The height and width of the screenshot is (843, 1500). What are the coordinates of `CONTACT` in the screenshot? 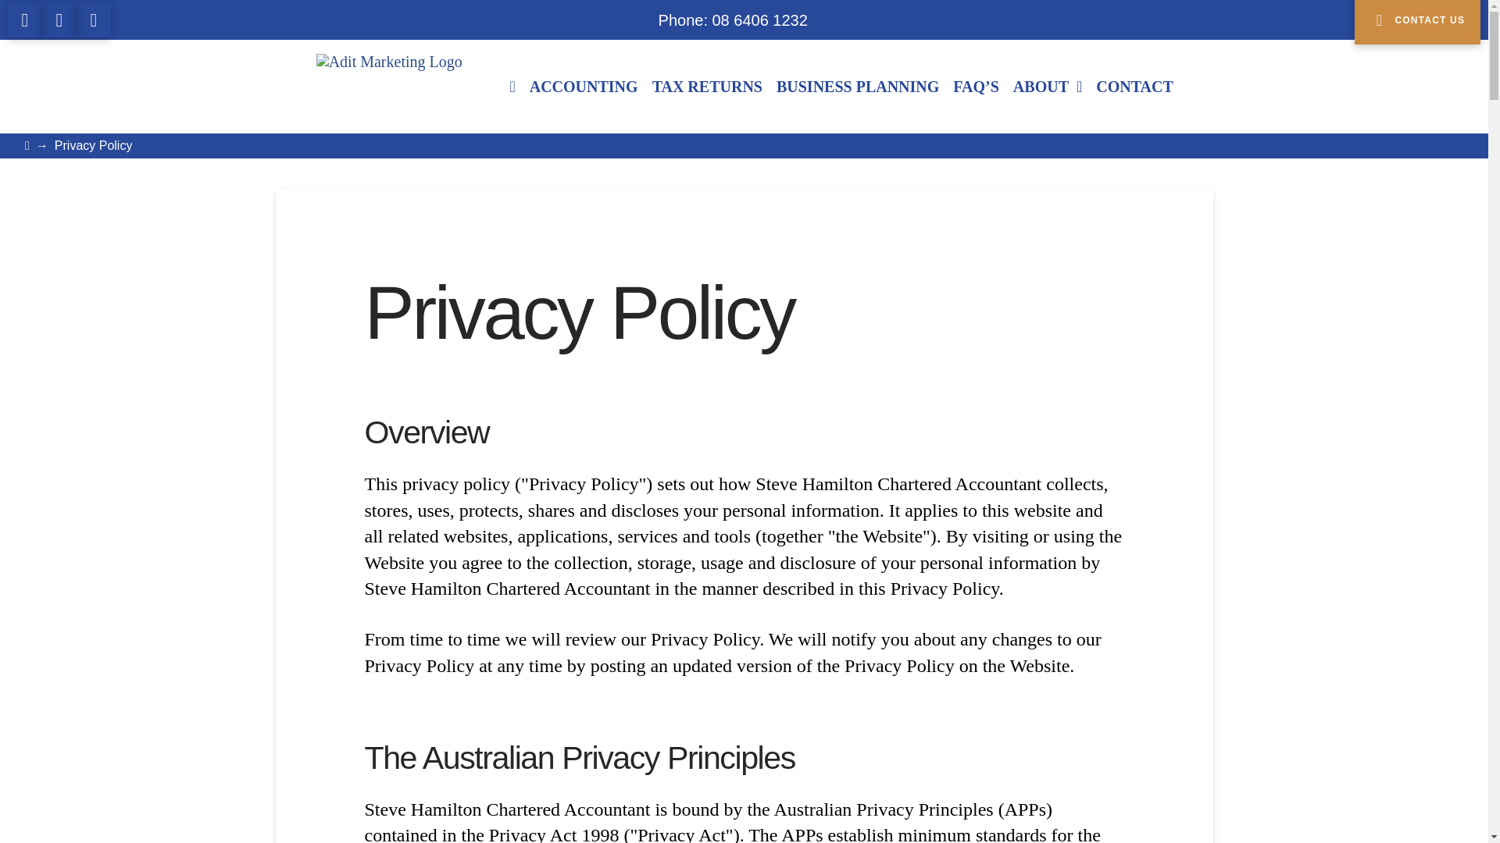 It's located at (1134, 87).